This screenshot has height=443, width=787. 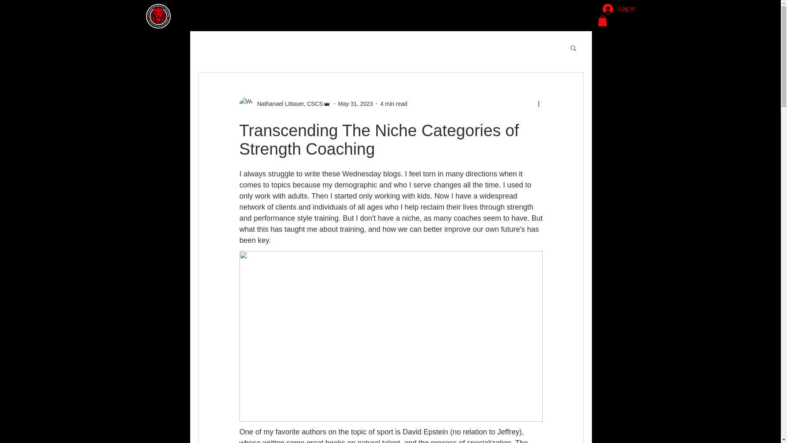 What do you see at coordinates (393, 104) in the screenshot?
I see `4 min read` at bounding box center [393, 104].